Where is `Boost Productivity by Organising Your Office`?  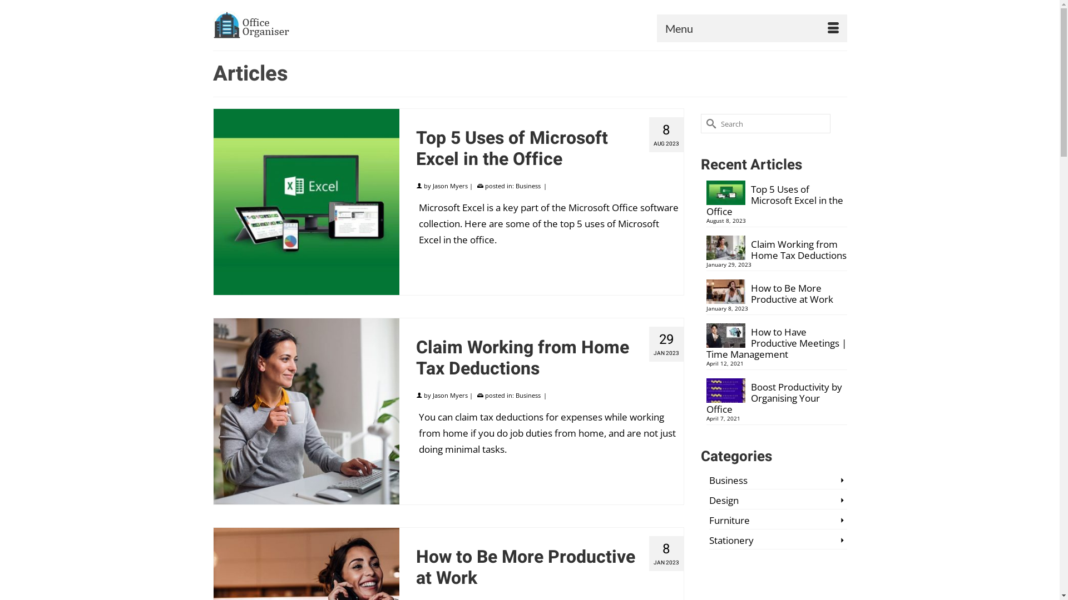
Boost Productivity by Organising Your Office is located at coordinates (777, 397).